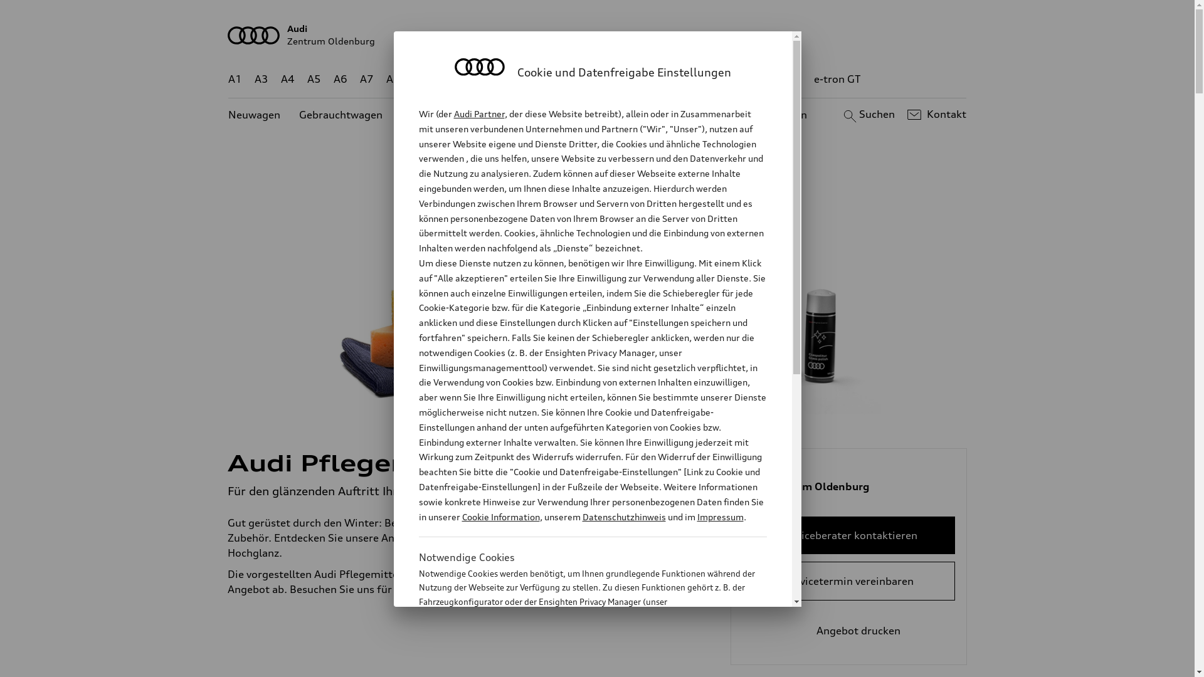  I want to click on RS, so click(751, 79).